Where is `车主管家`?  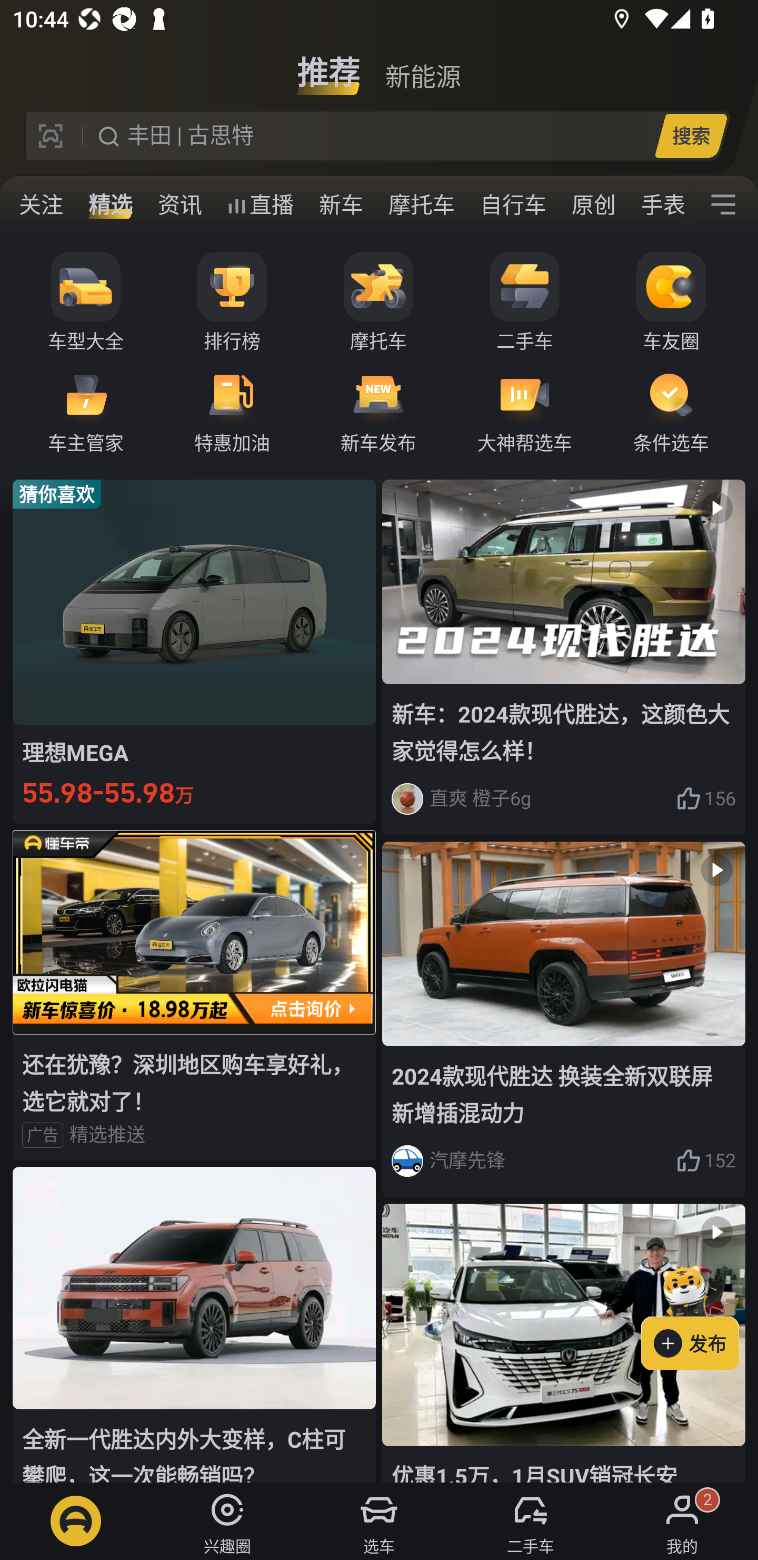 车主管家 is located at coordinates (86, 411).